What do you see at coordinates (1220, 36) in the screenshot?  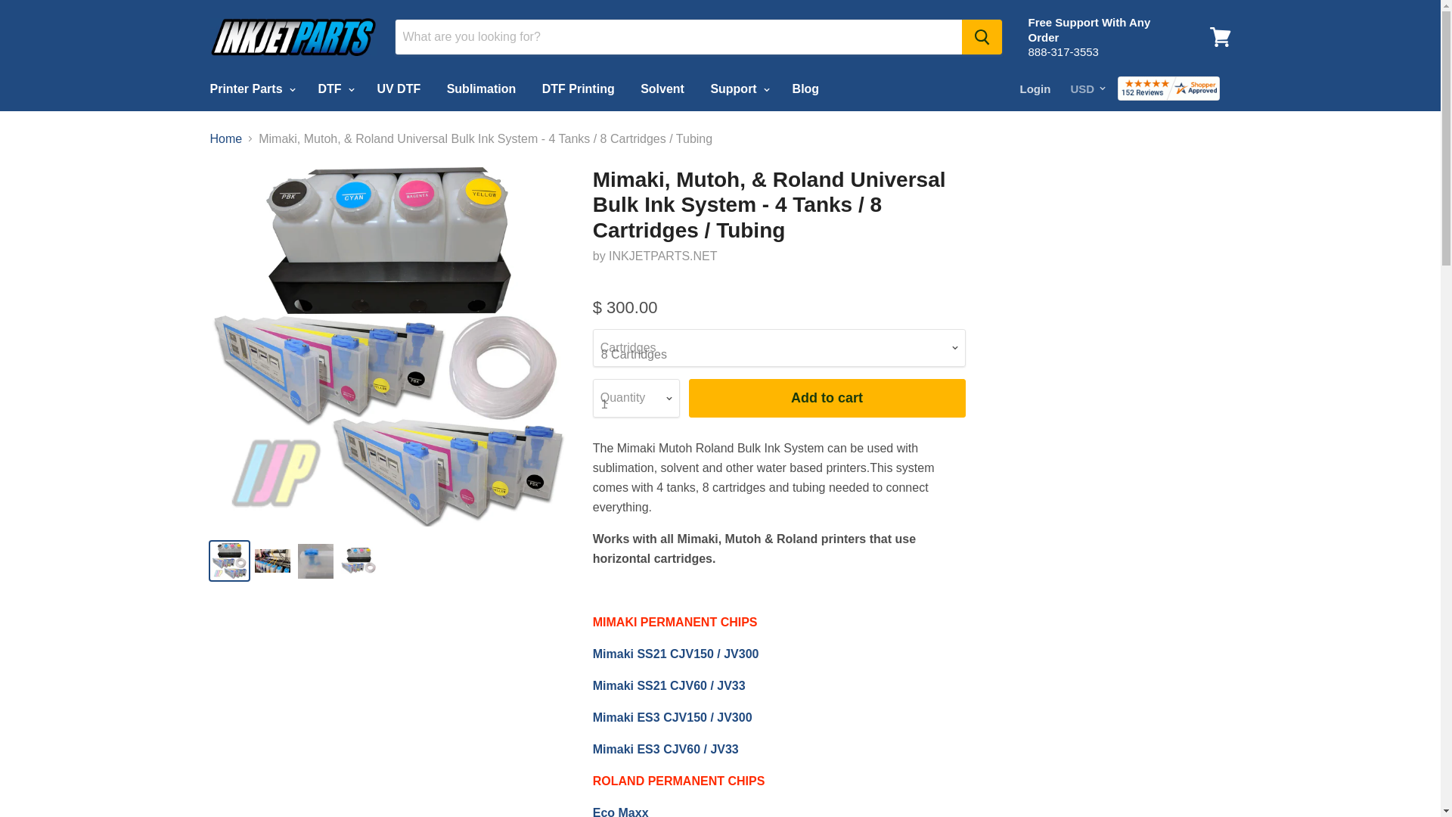 I see `View cart` at bounding box center [1220, 36].